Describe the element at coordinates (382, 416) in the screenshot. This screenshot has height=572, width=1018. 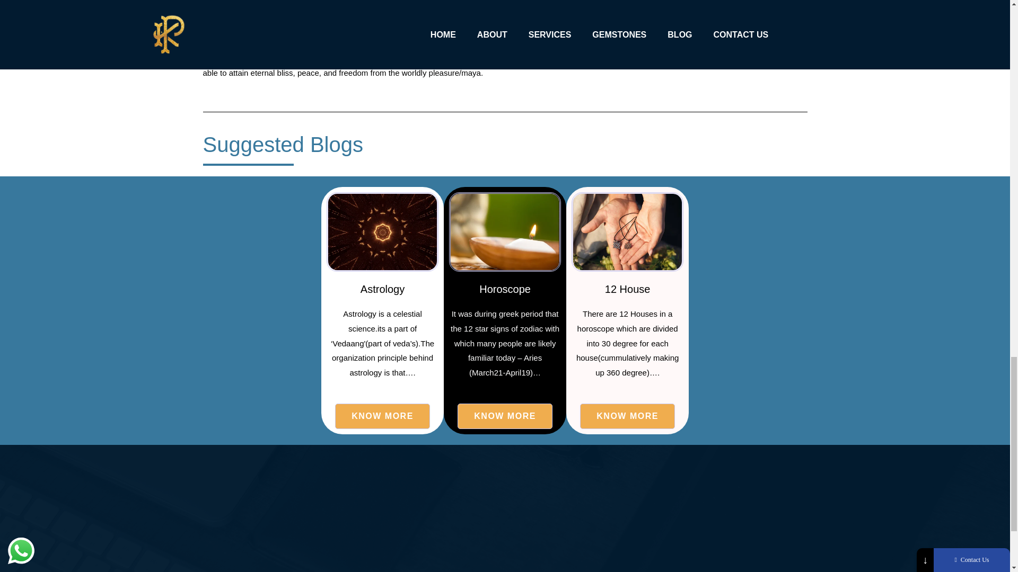
I see `KNOW MORE` at that location.